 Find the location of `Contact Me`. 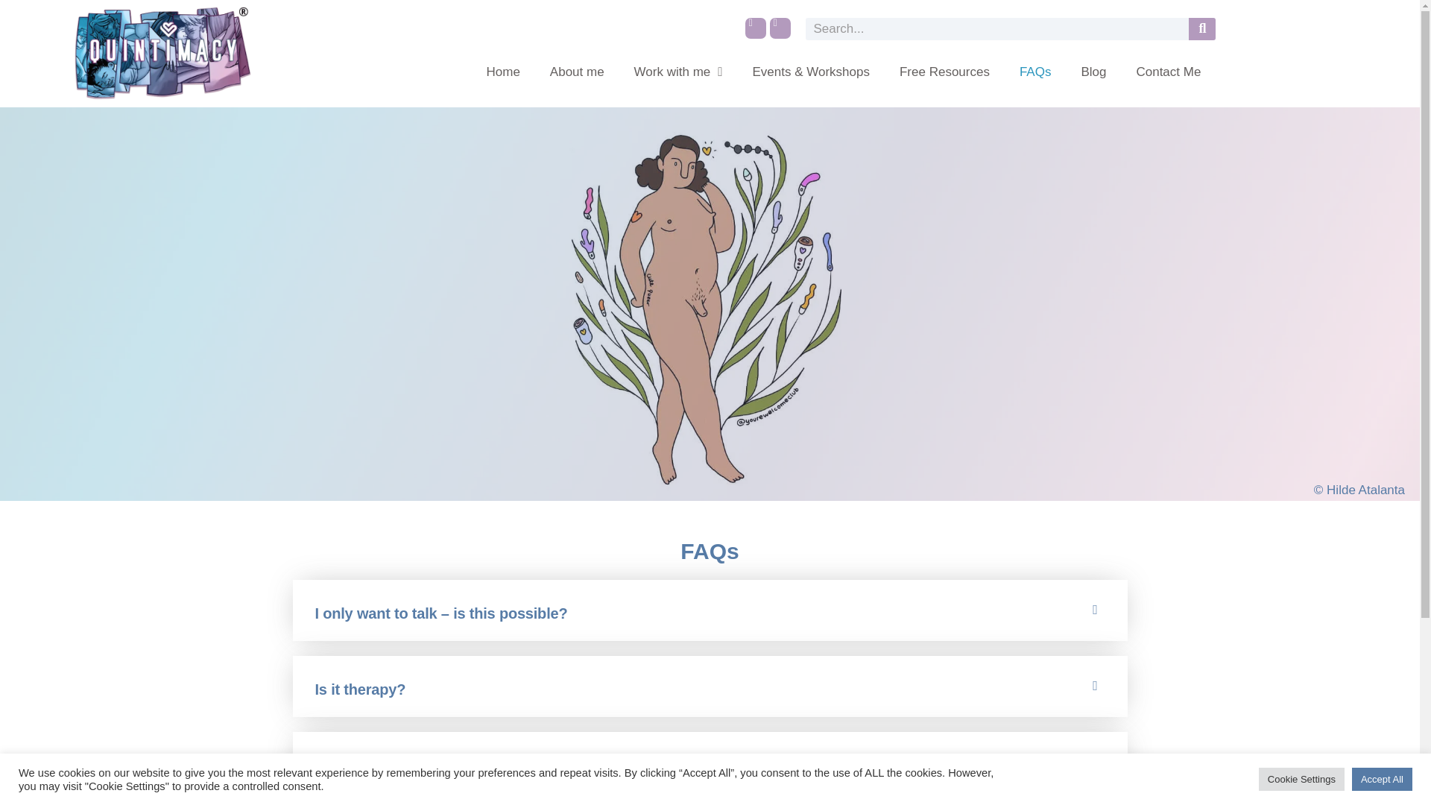

Contact Me is located at coordinates (1167, 72).